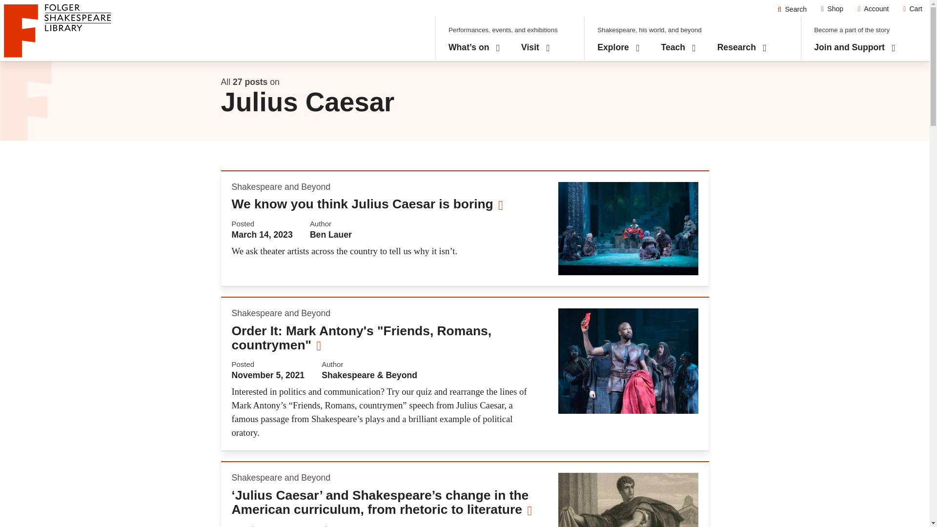 This screenshot has height=527, width=937. What do you see at coordinates (628, 500) in the screenshot?
I see `29070-sm` at bounding box center [628, 500].